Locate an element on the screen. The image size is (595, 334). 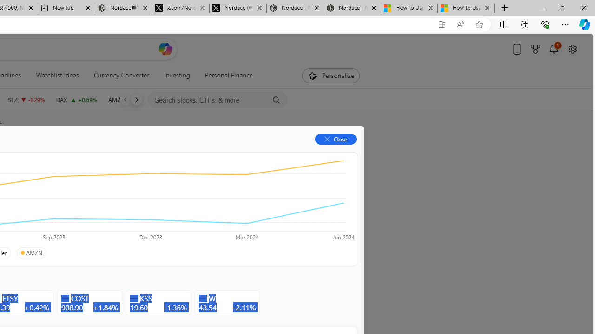
Nordace (@NordaceOfficial) / X is located at coordinates (238, 8).